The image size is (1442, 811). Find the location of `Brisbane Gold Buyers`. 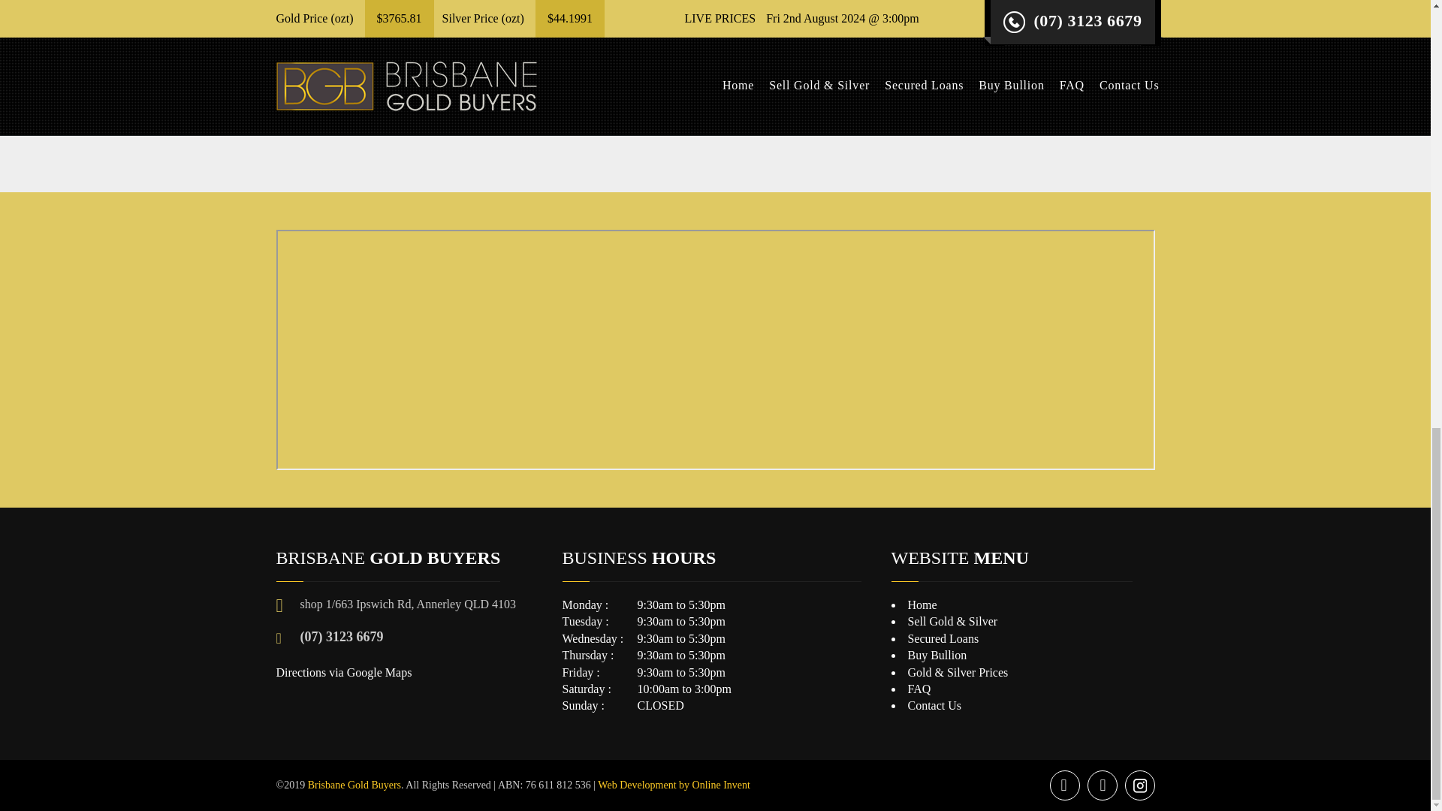

Brisbane Gold Buyers is located at coordinates (354, 785).